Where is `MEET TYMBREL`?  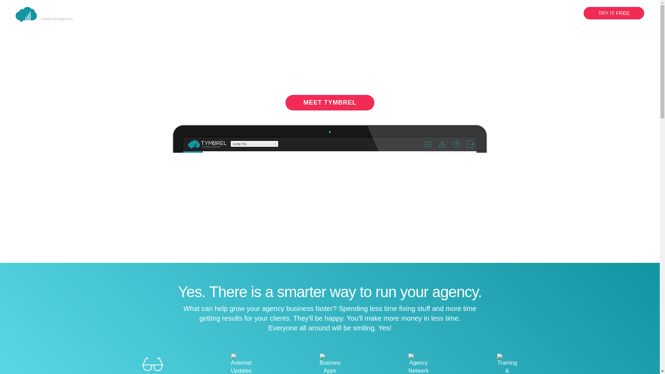
MEET TYMBREL is located at coordinates (330, 103).